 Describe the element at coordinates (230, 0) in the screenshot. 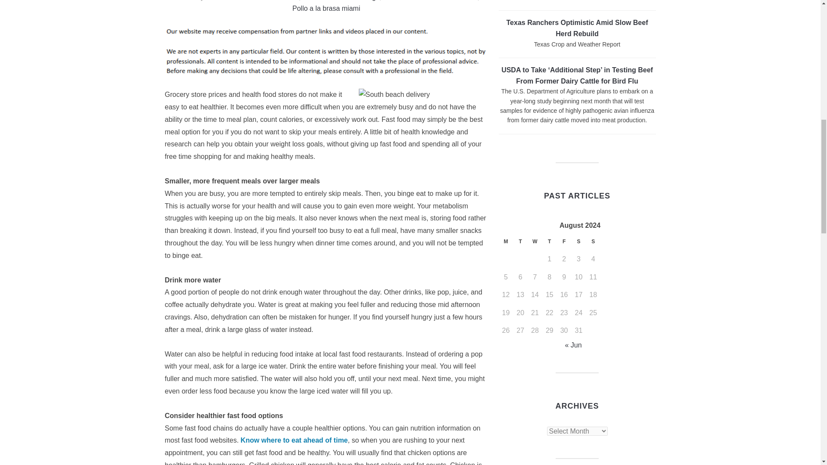

I see `Posts by Farmers Market` at that location.